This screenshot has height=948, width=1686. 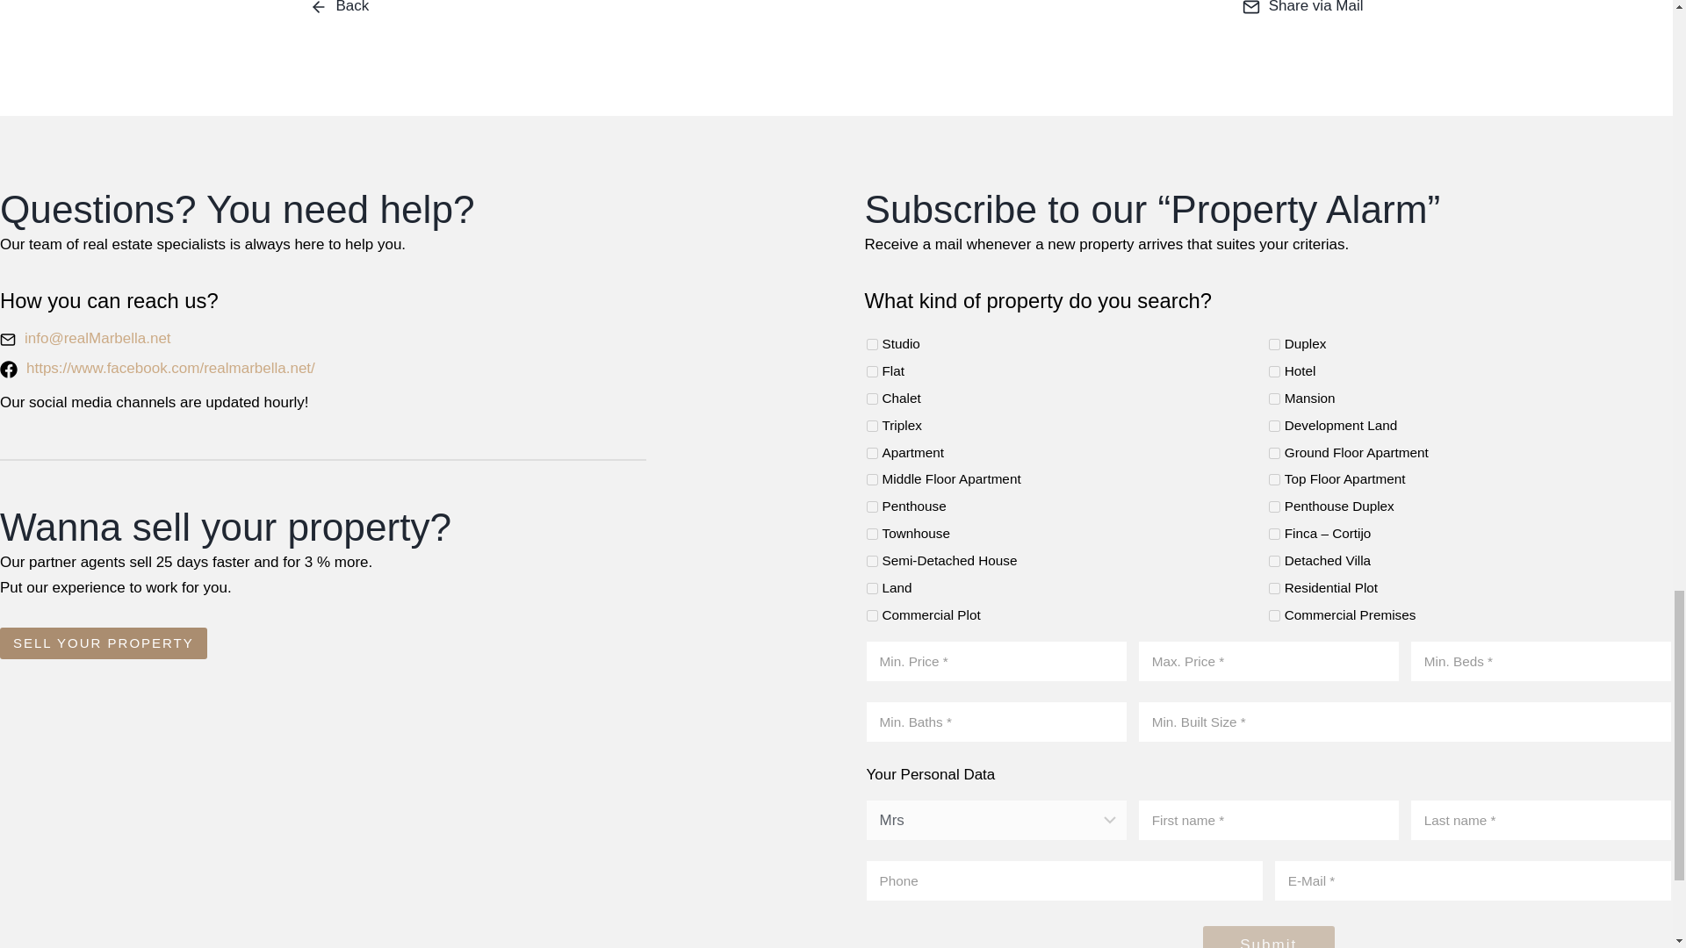 I want to click on 797, so click(x=1274, y=479).